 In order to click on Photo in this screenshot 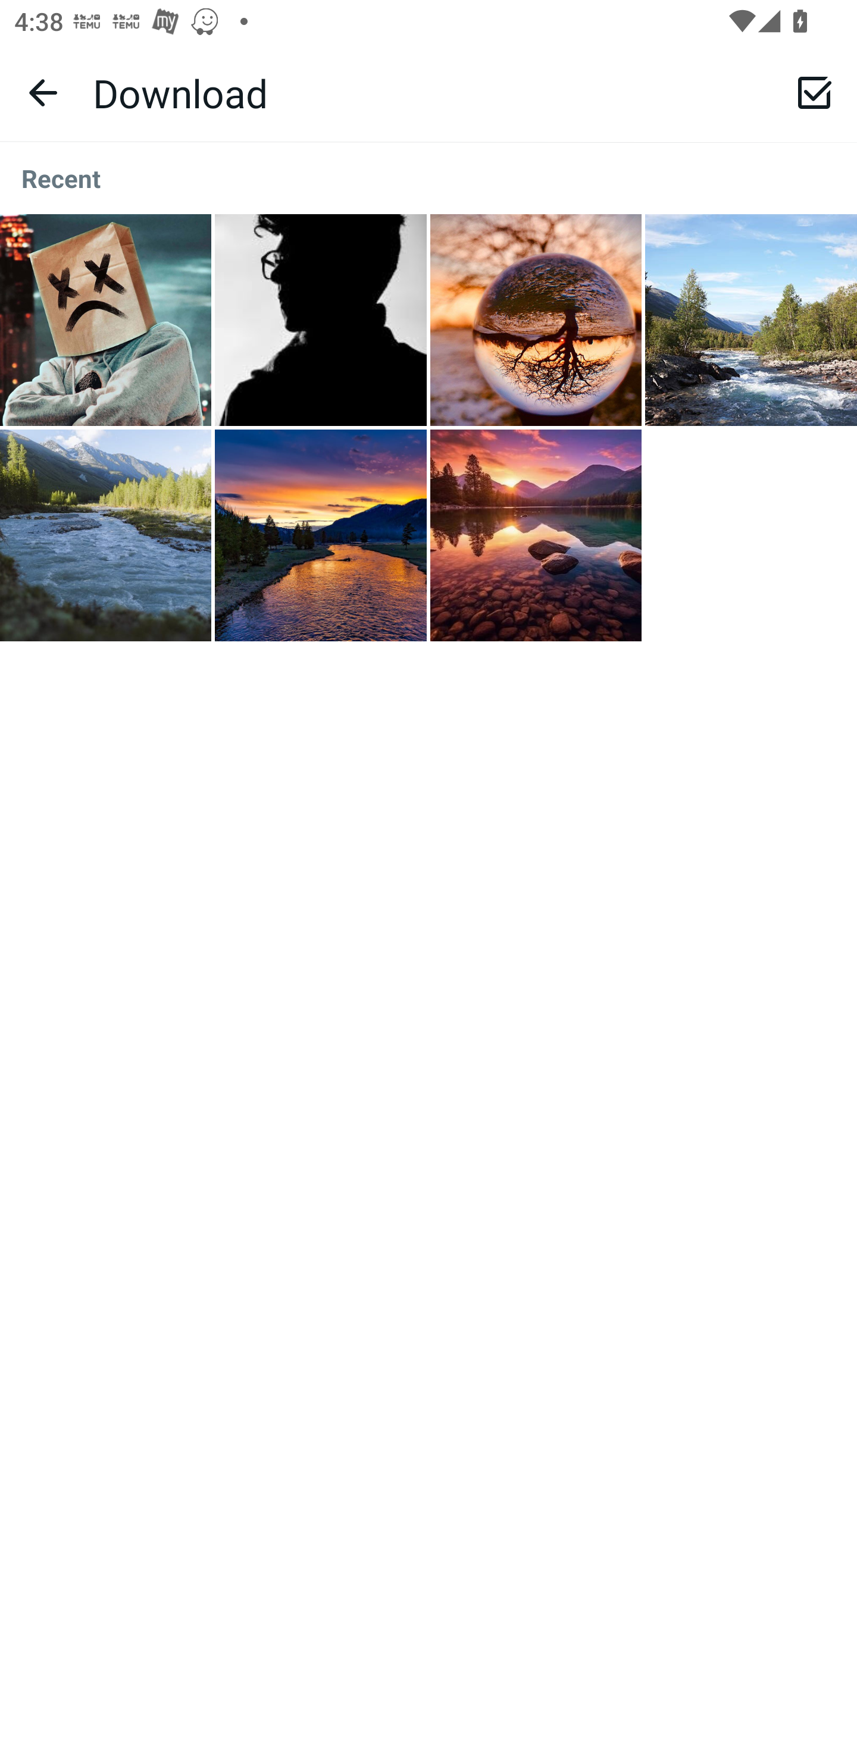, I will do `click(536, 535)`.